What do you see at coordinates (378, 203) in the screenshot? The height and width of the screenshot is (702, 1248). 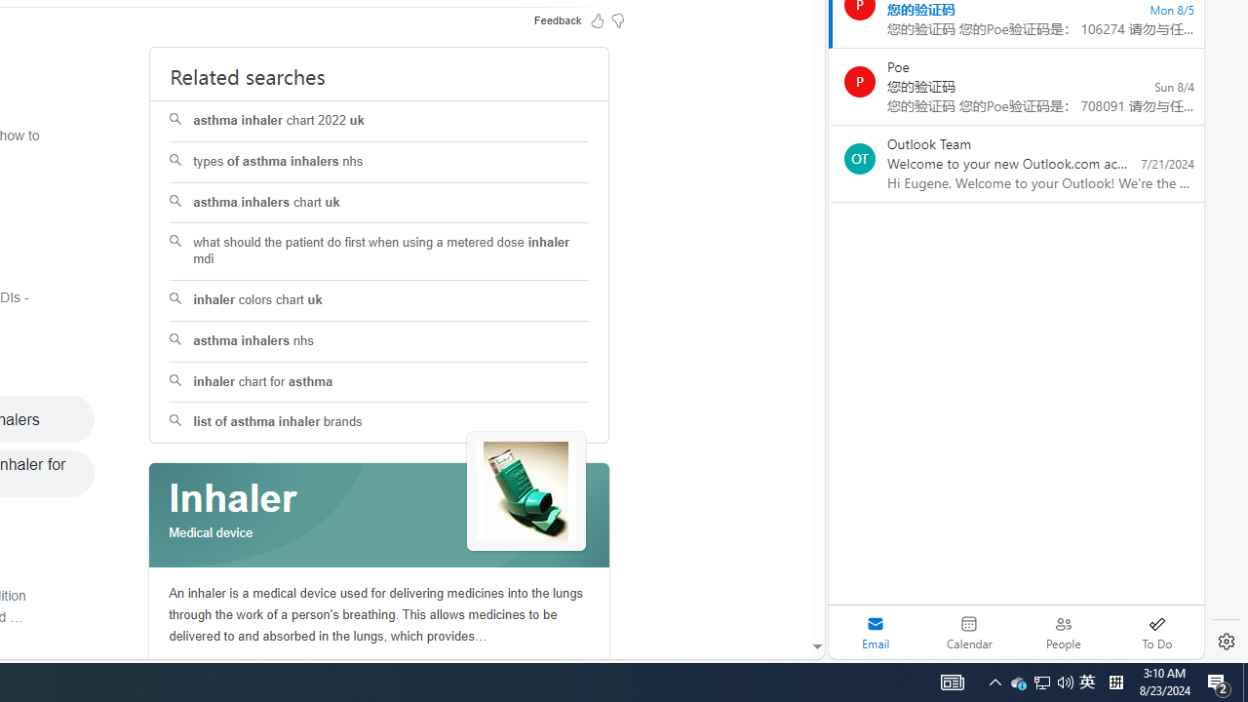 I see `asthma inhalers chart uk` at bounding box center [378, 203].